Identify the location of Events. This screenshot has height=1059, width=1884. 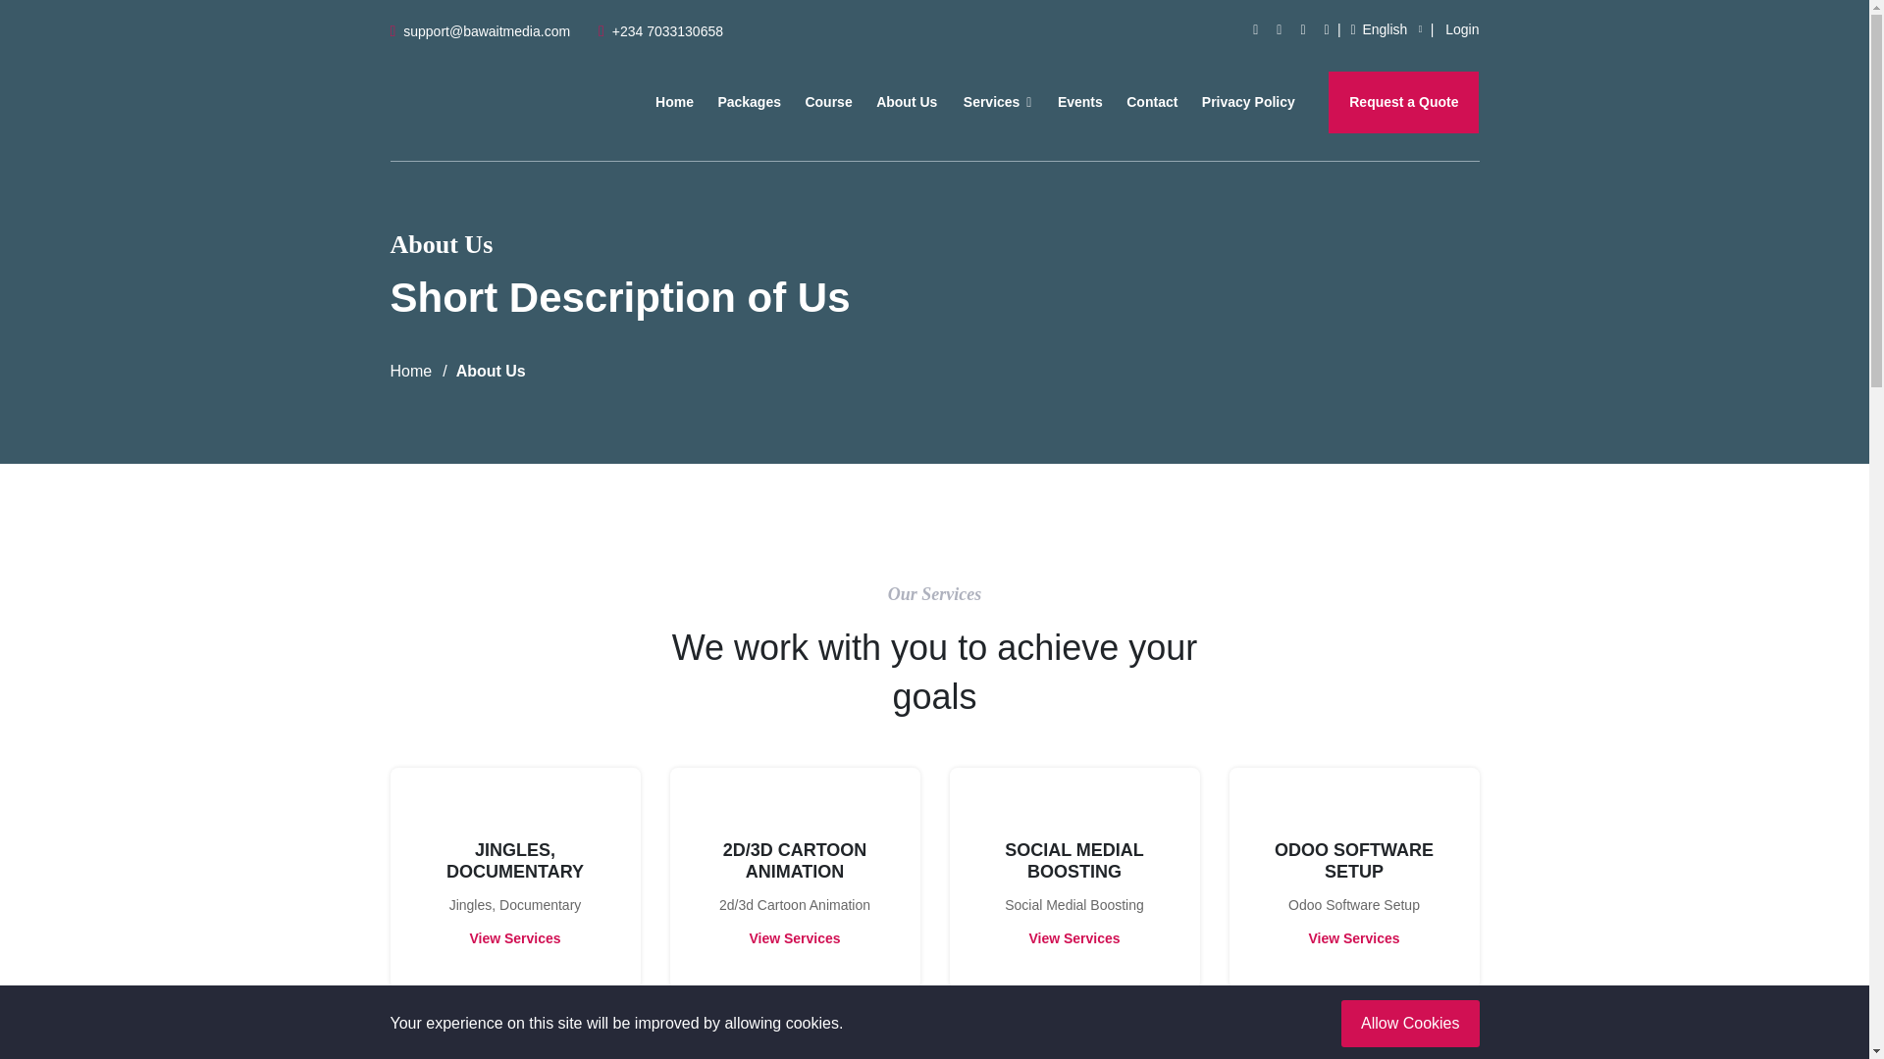
(1079, 102).